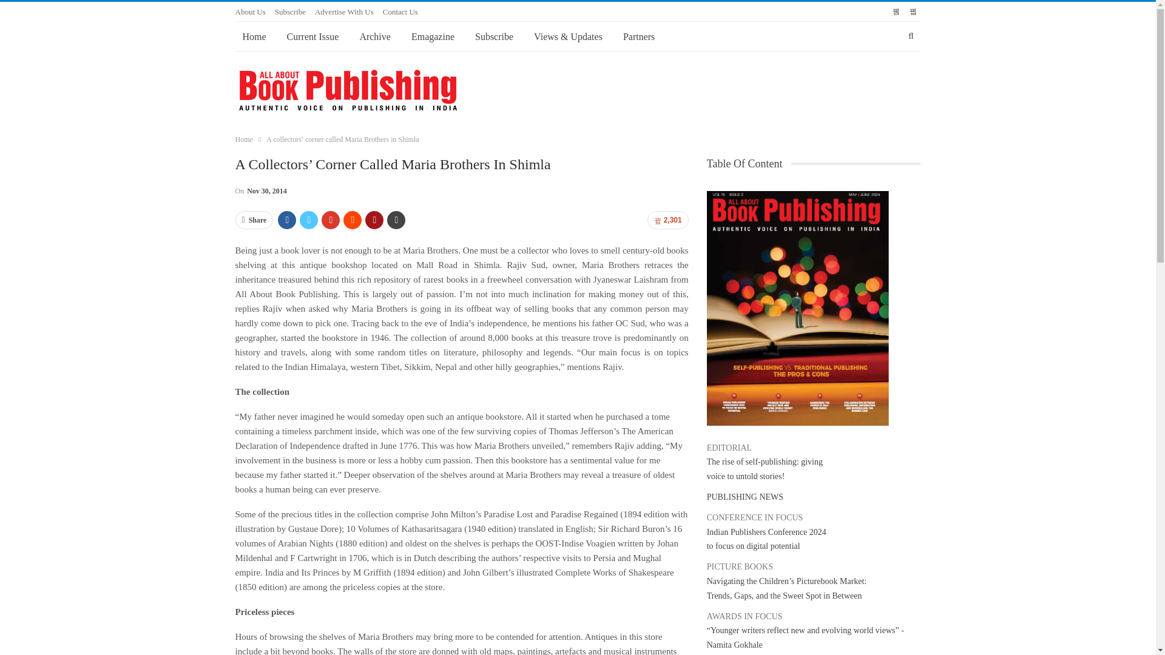 The height and width of the screenshot is (655, 1165). Describe the element at coordinates (312, 36) in the screenshot. I see `Current Issue` at that location.